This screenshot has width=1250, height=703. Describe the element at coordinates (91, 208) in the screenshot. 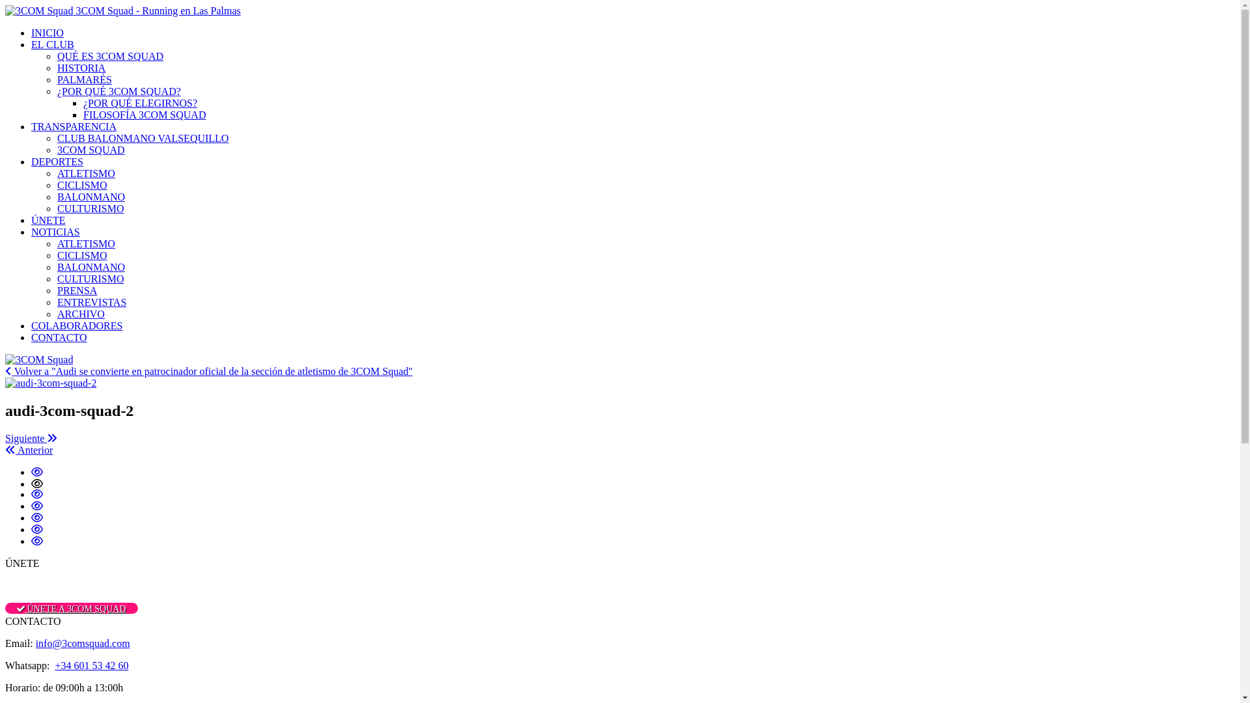

I see `CULTURISMO` at that location.